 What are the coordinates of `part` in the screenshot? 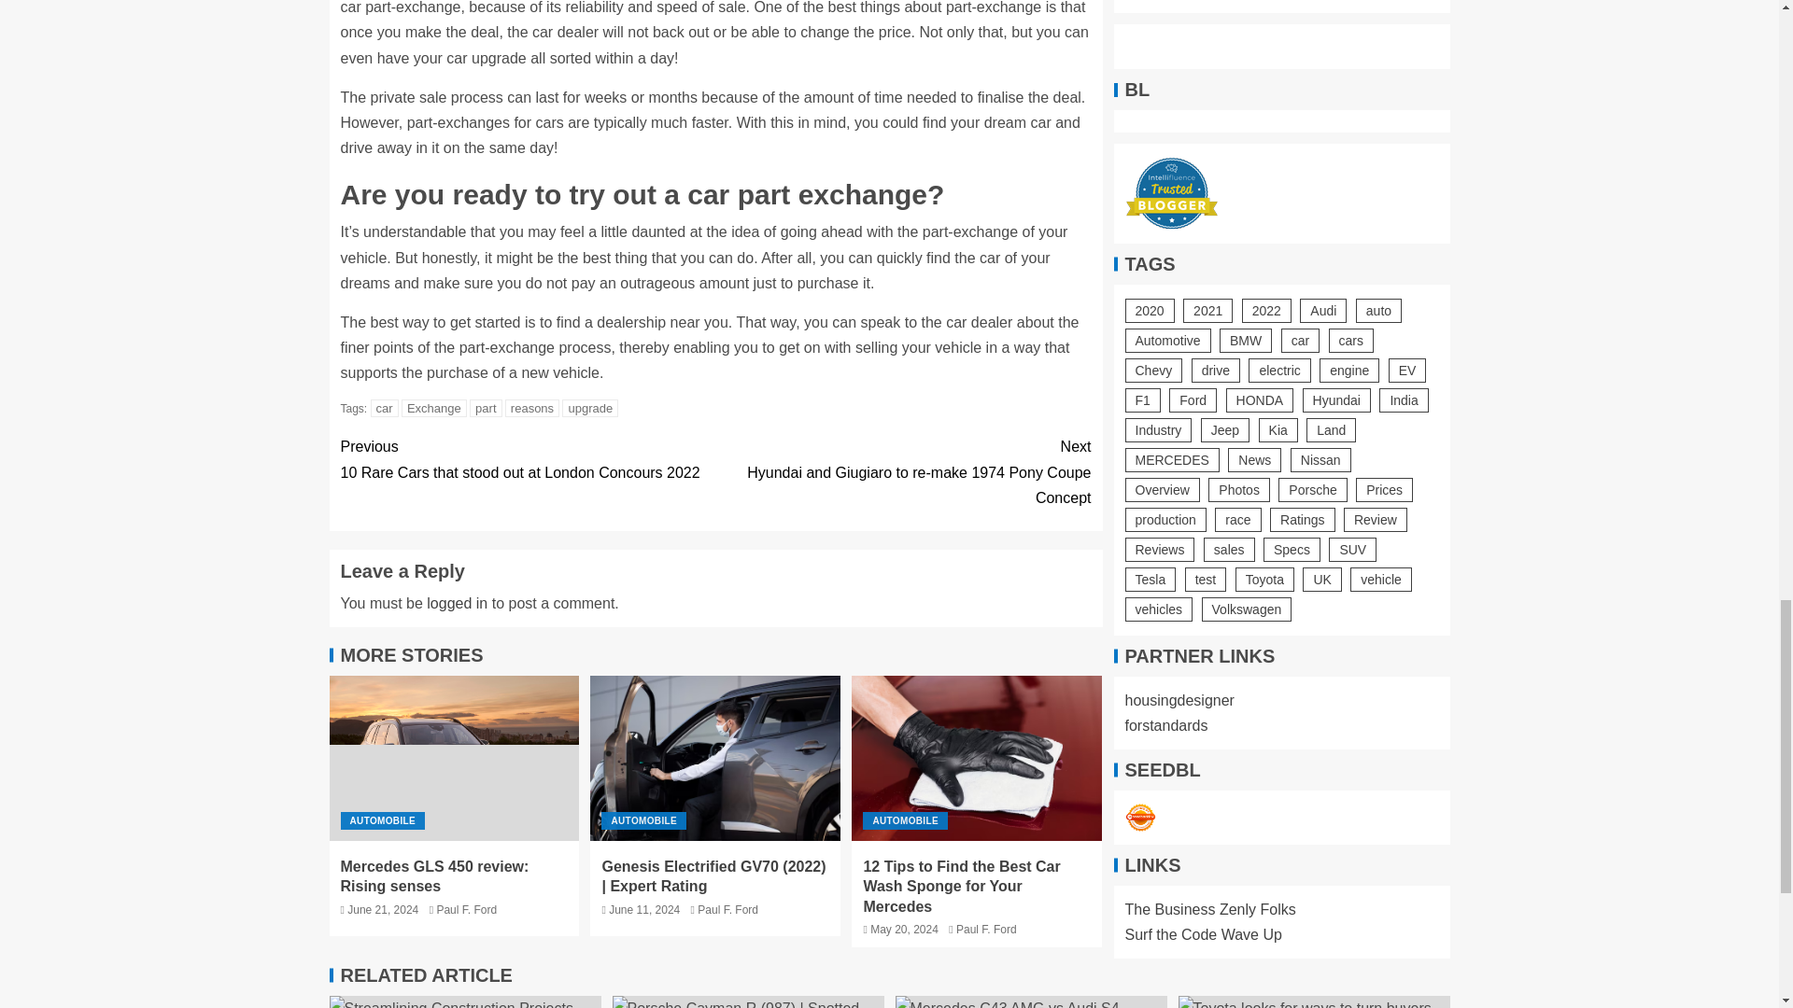 It's located at (486, 408).